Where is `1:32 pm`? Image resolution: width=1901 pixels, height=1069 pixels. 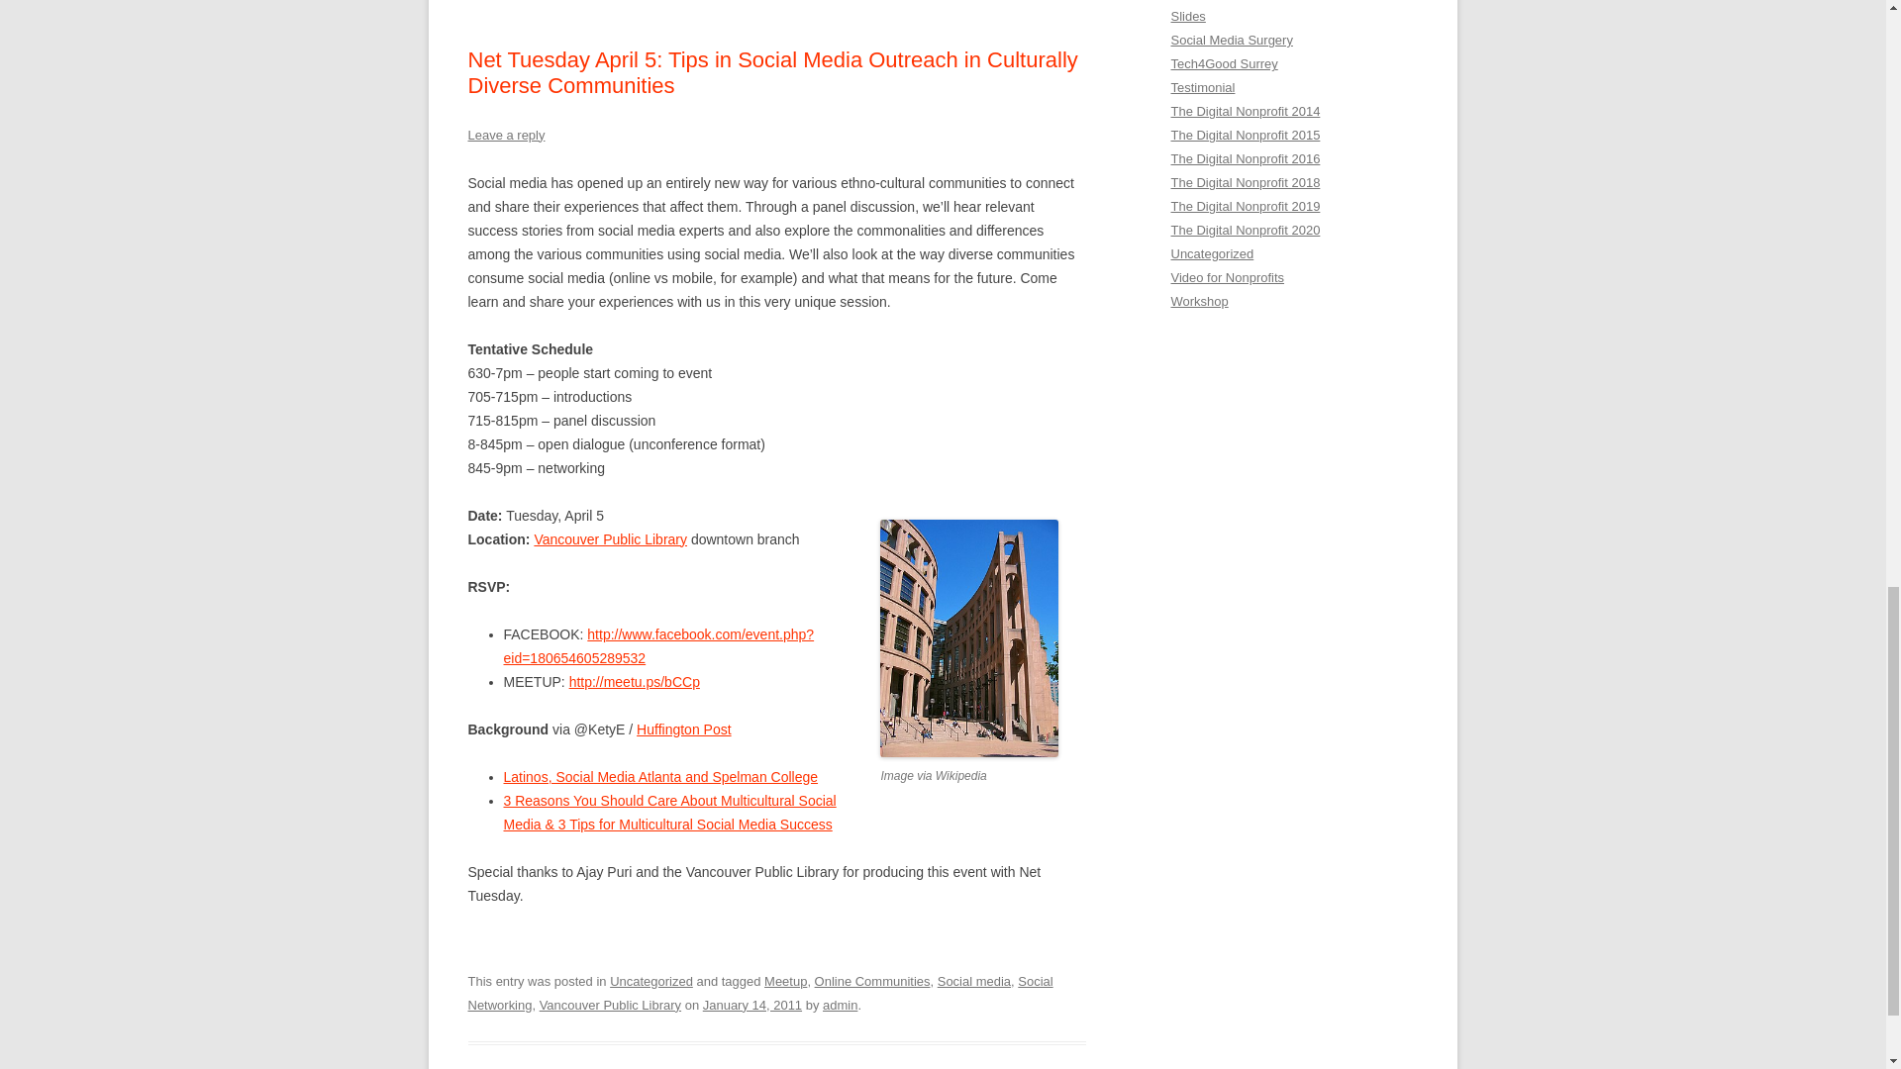
1:32 pm is located at coordinates (752, 1004).